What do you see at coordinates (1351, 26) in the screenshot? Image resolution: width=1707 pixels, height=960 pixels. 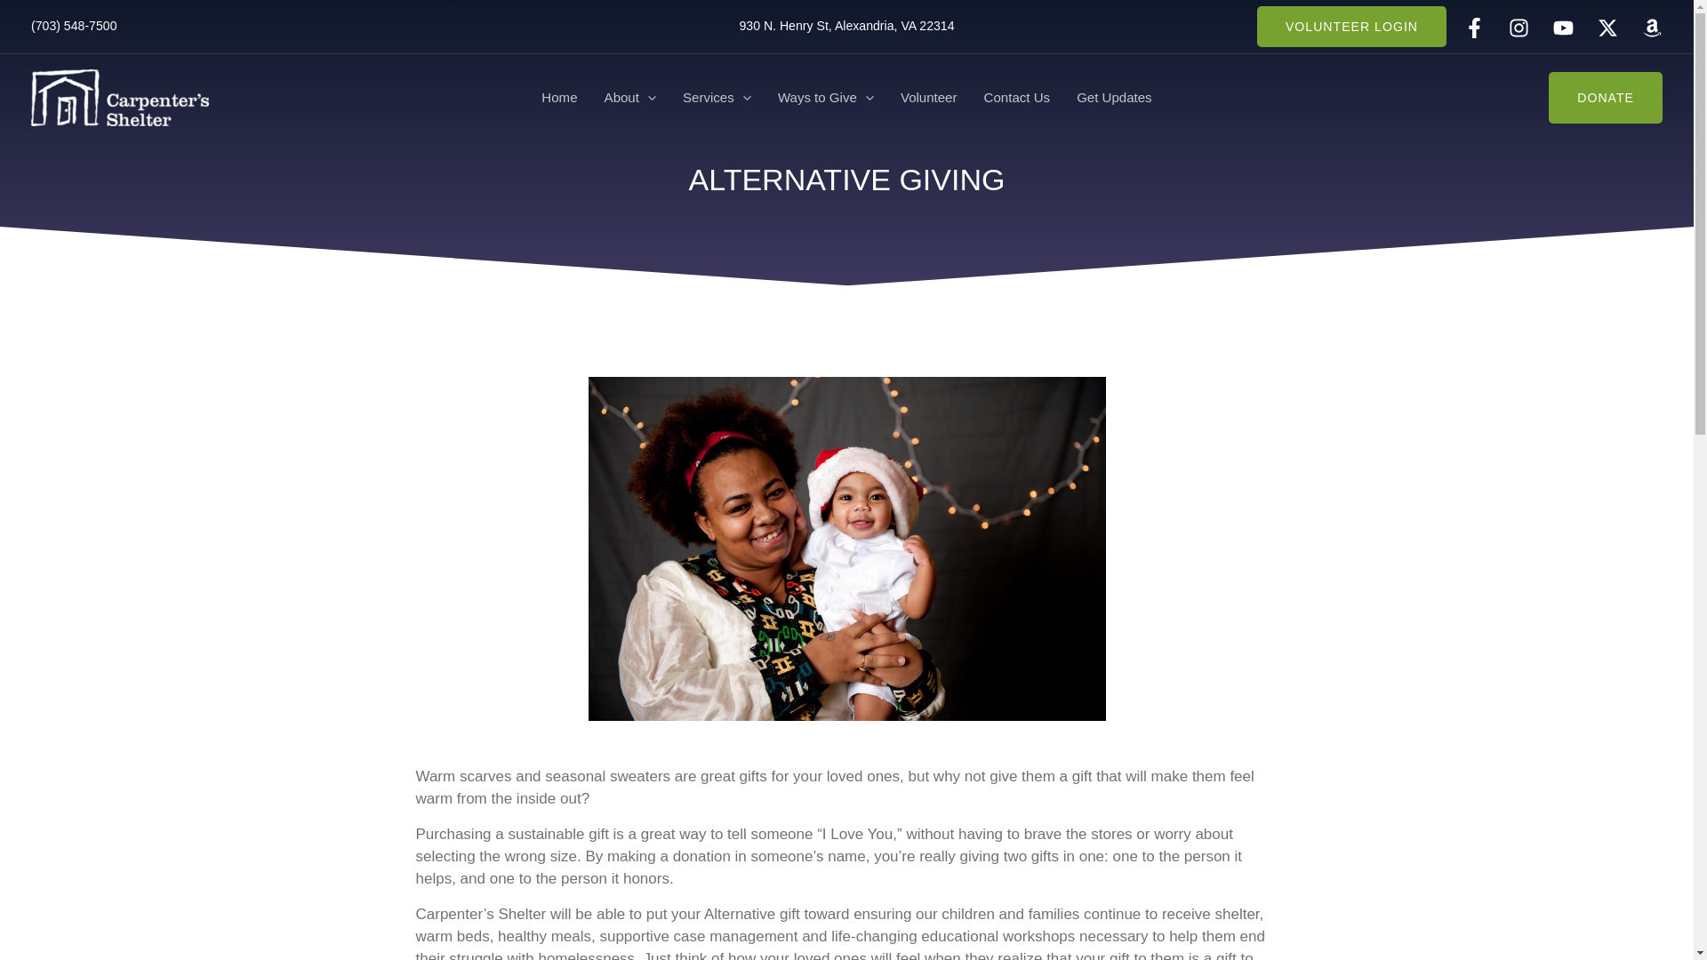 I see `VOLUNTEER LOGIN` at bounding box center [1351, 26].